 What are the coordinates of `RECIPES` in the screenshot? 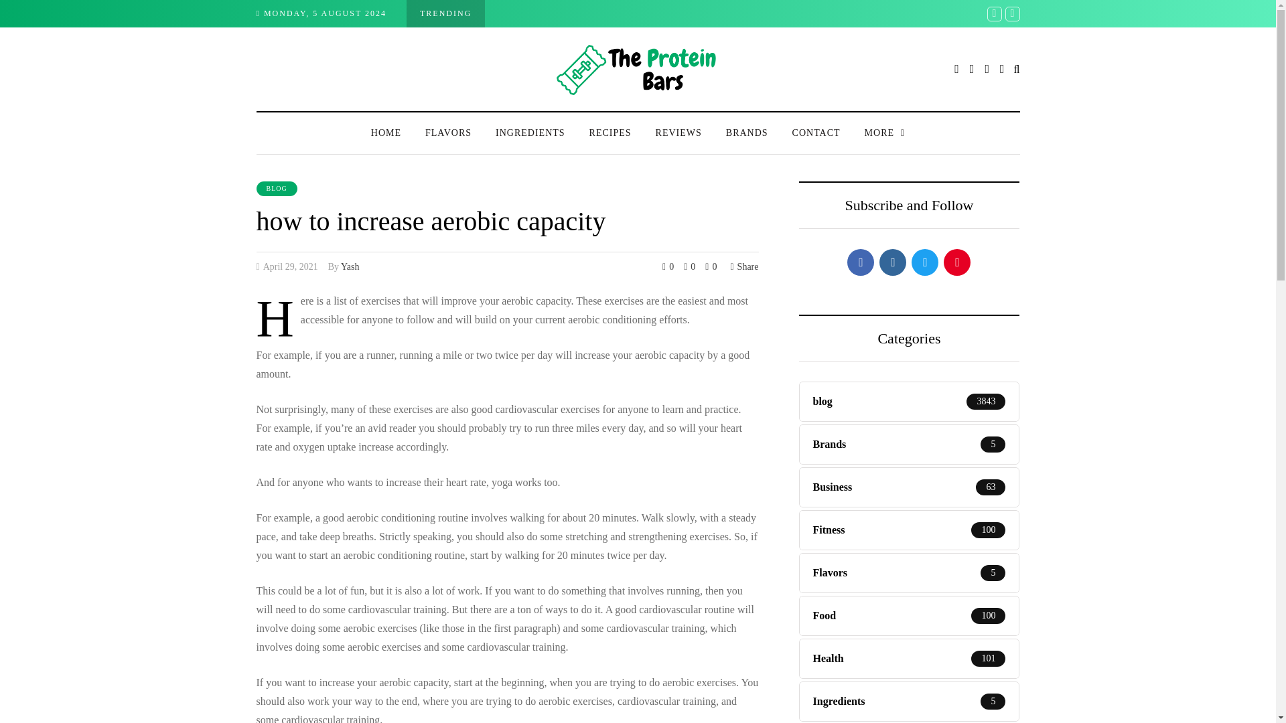 It's located at (611, 133).